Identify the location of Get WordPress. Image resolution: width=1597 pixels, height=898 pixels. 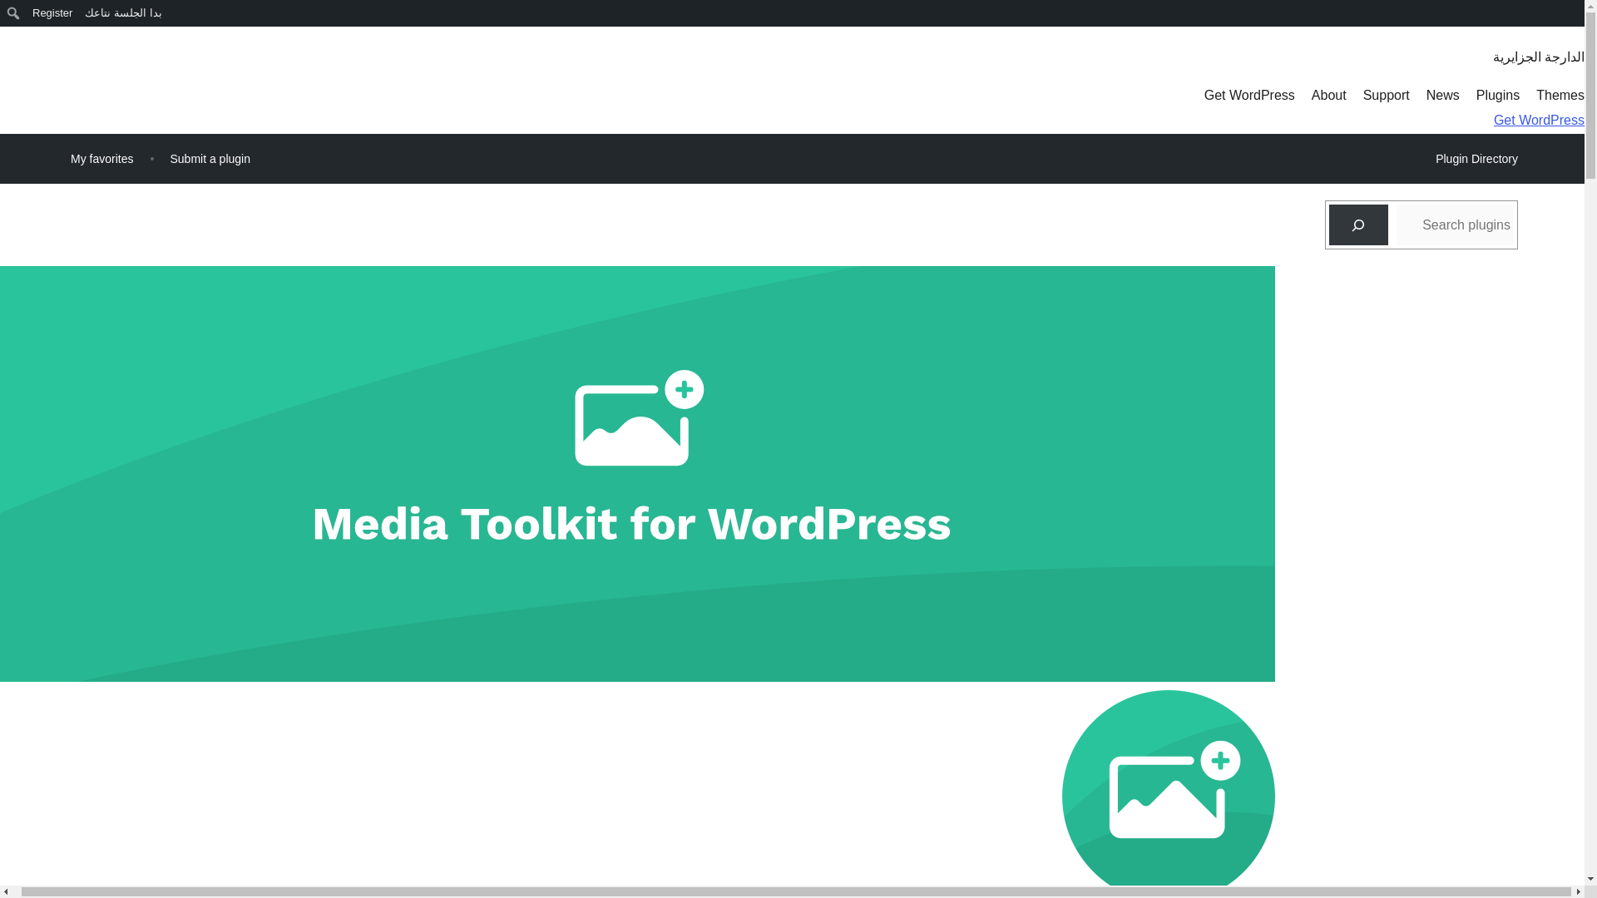
(1539, 120).